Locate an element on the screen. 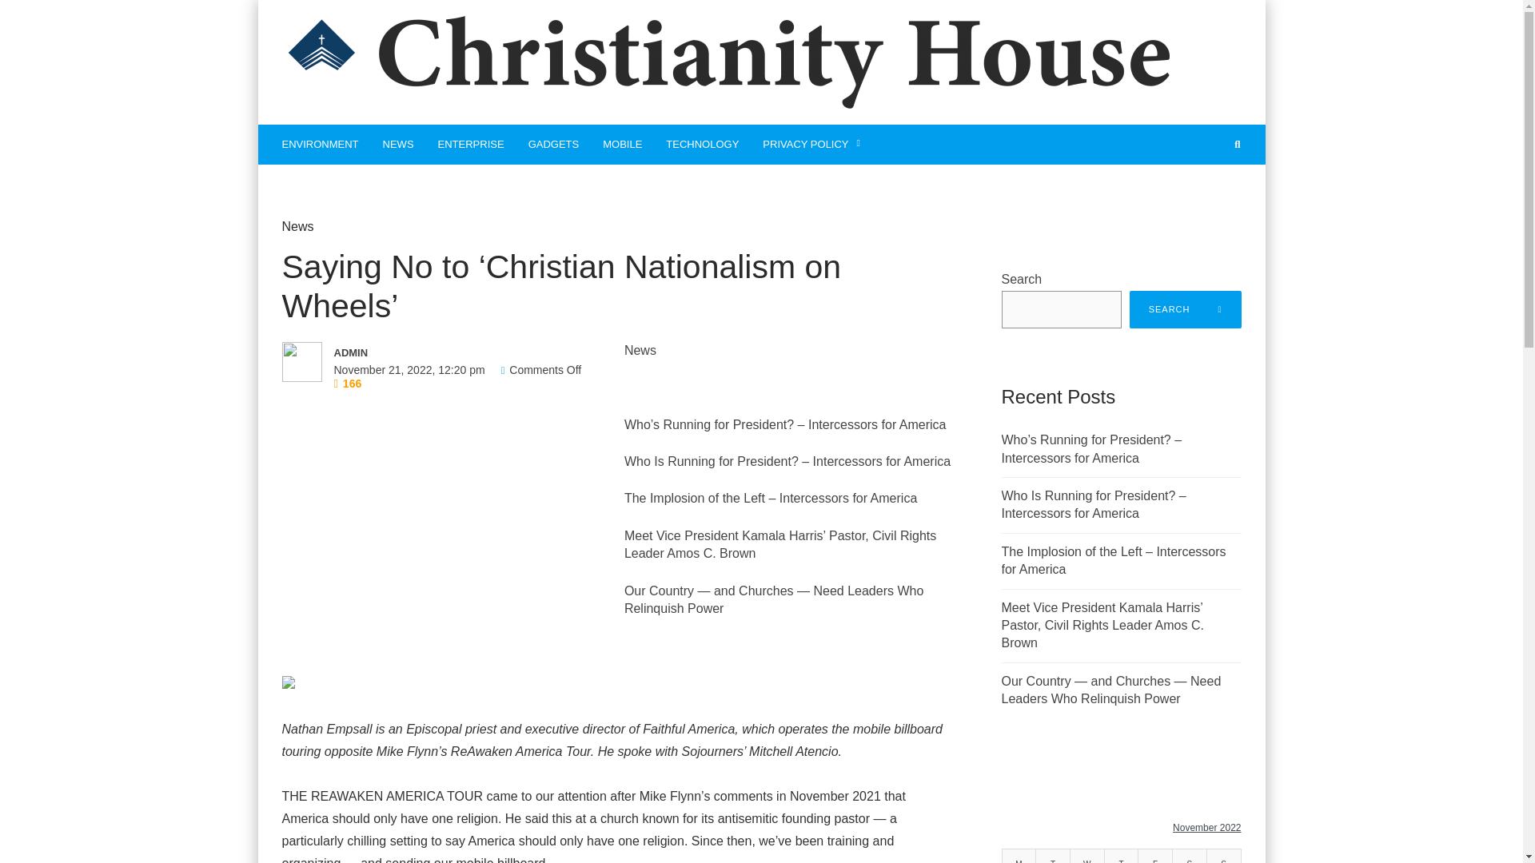 This screenshot has width=1535, height=863. Views is located at coordinates (349, 384).